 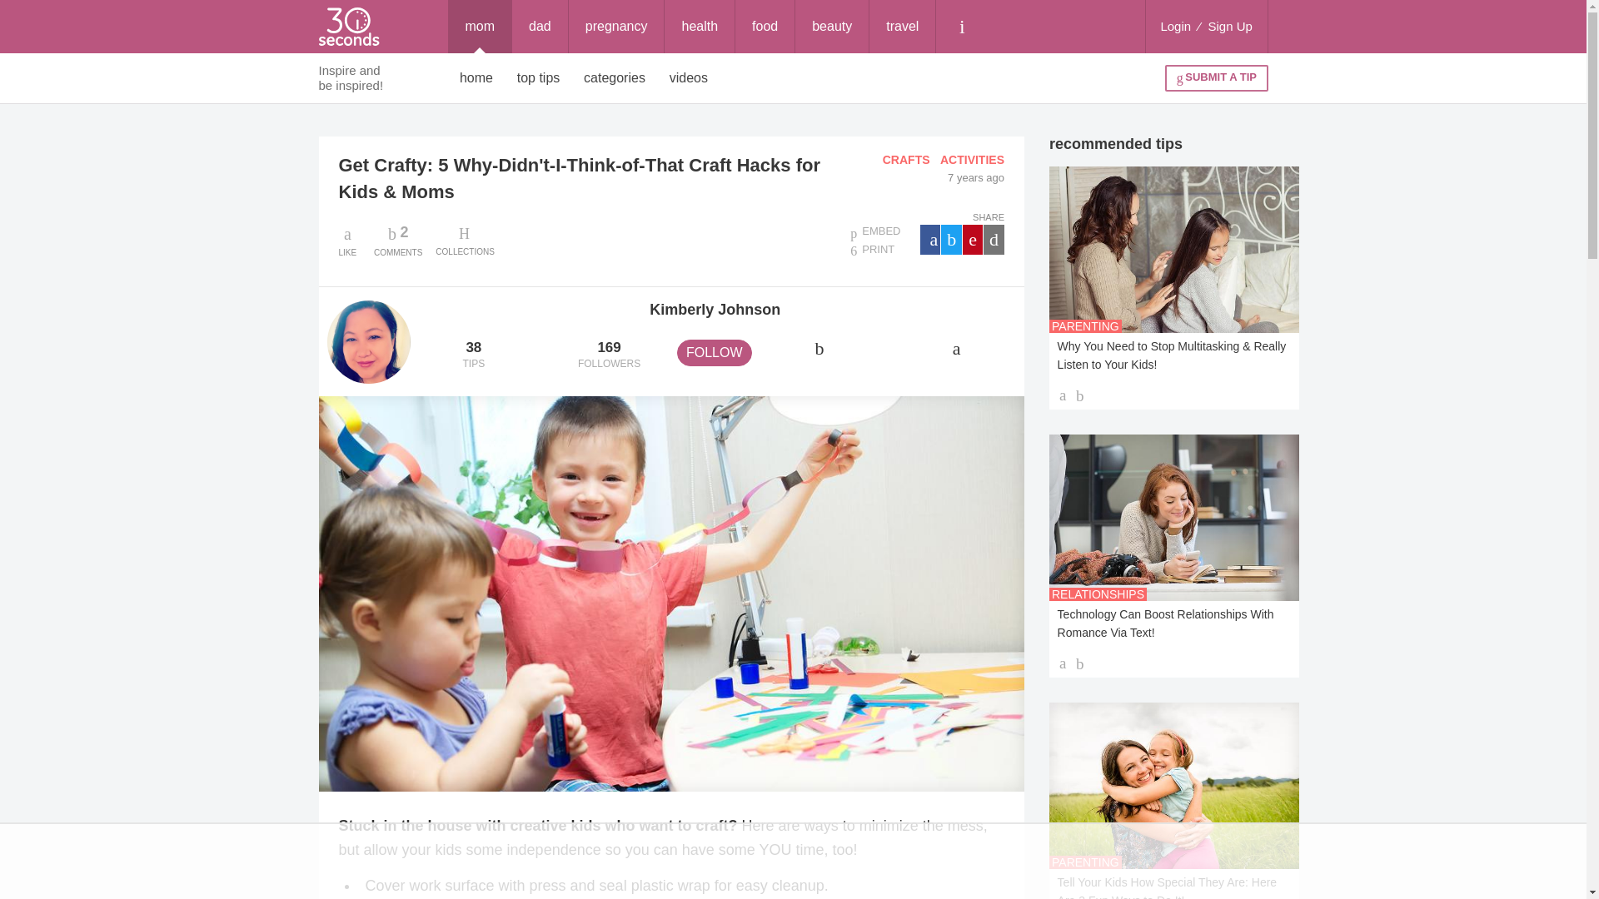 I want to click on mom, so click(x=480, y=27).